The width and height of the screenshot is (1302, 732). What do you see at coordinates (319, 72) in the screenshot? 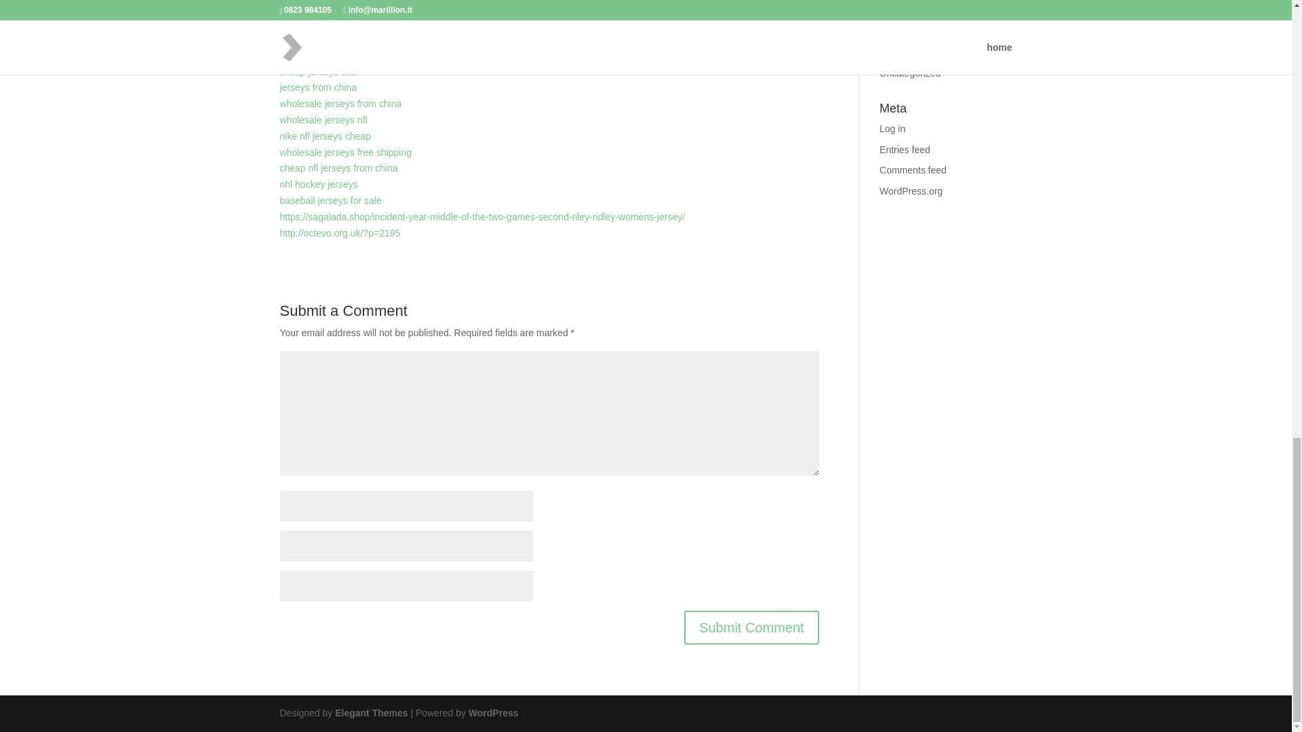
I see `cheap jerseys elite` at bounding box center [319, 72].